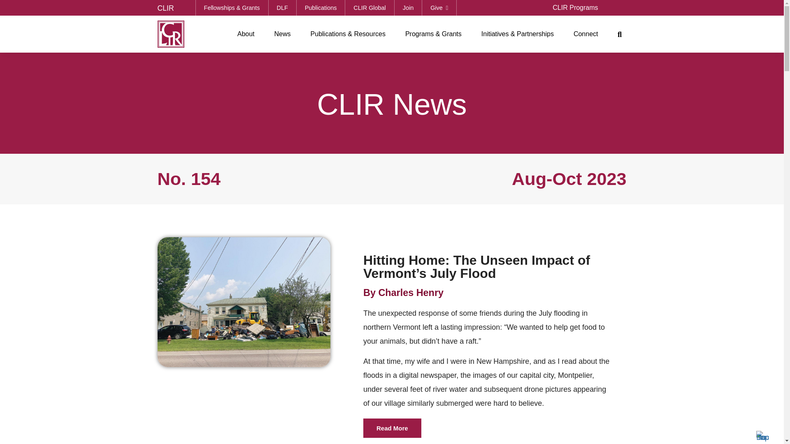  What do you see at coordinates (282, 7) in the screenshot?
I see `DLF` at bounding box center [282, 7].